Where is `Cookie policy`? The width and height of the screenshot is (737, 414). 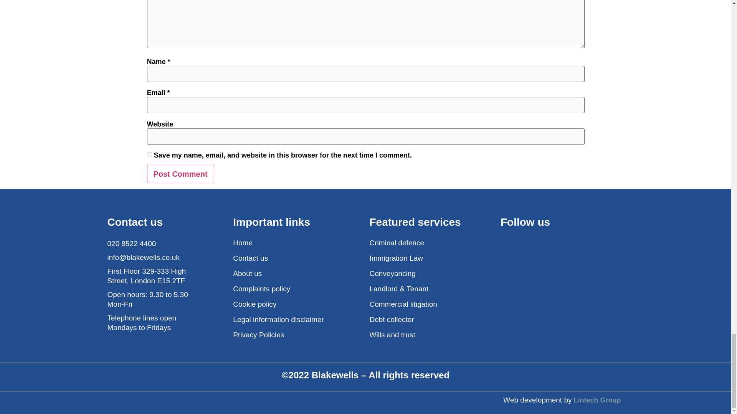
Cookie policy is located at coordinates (297, 304).